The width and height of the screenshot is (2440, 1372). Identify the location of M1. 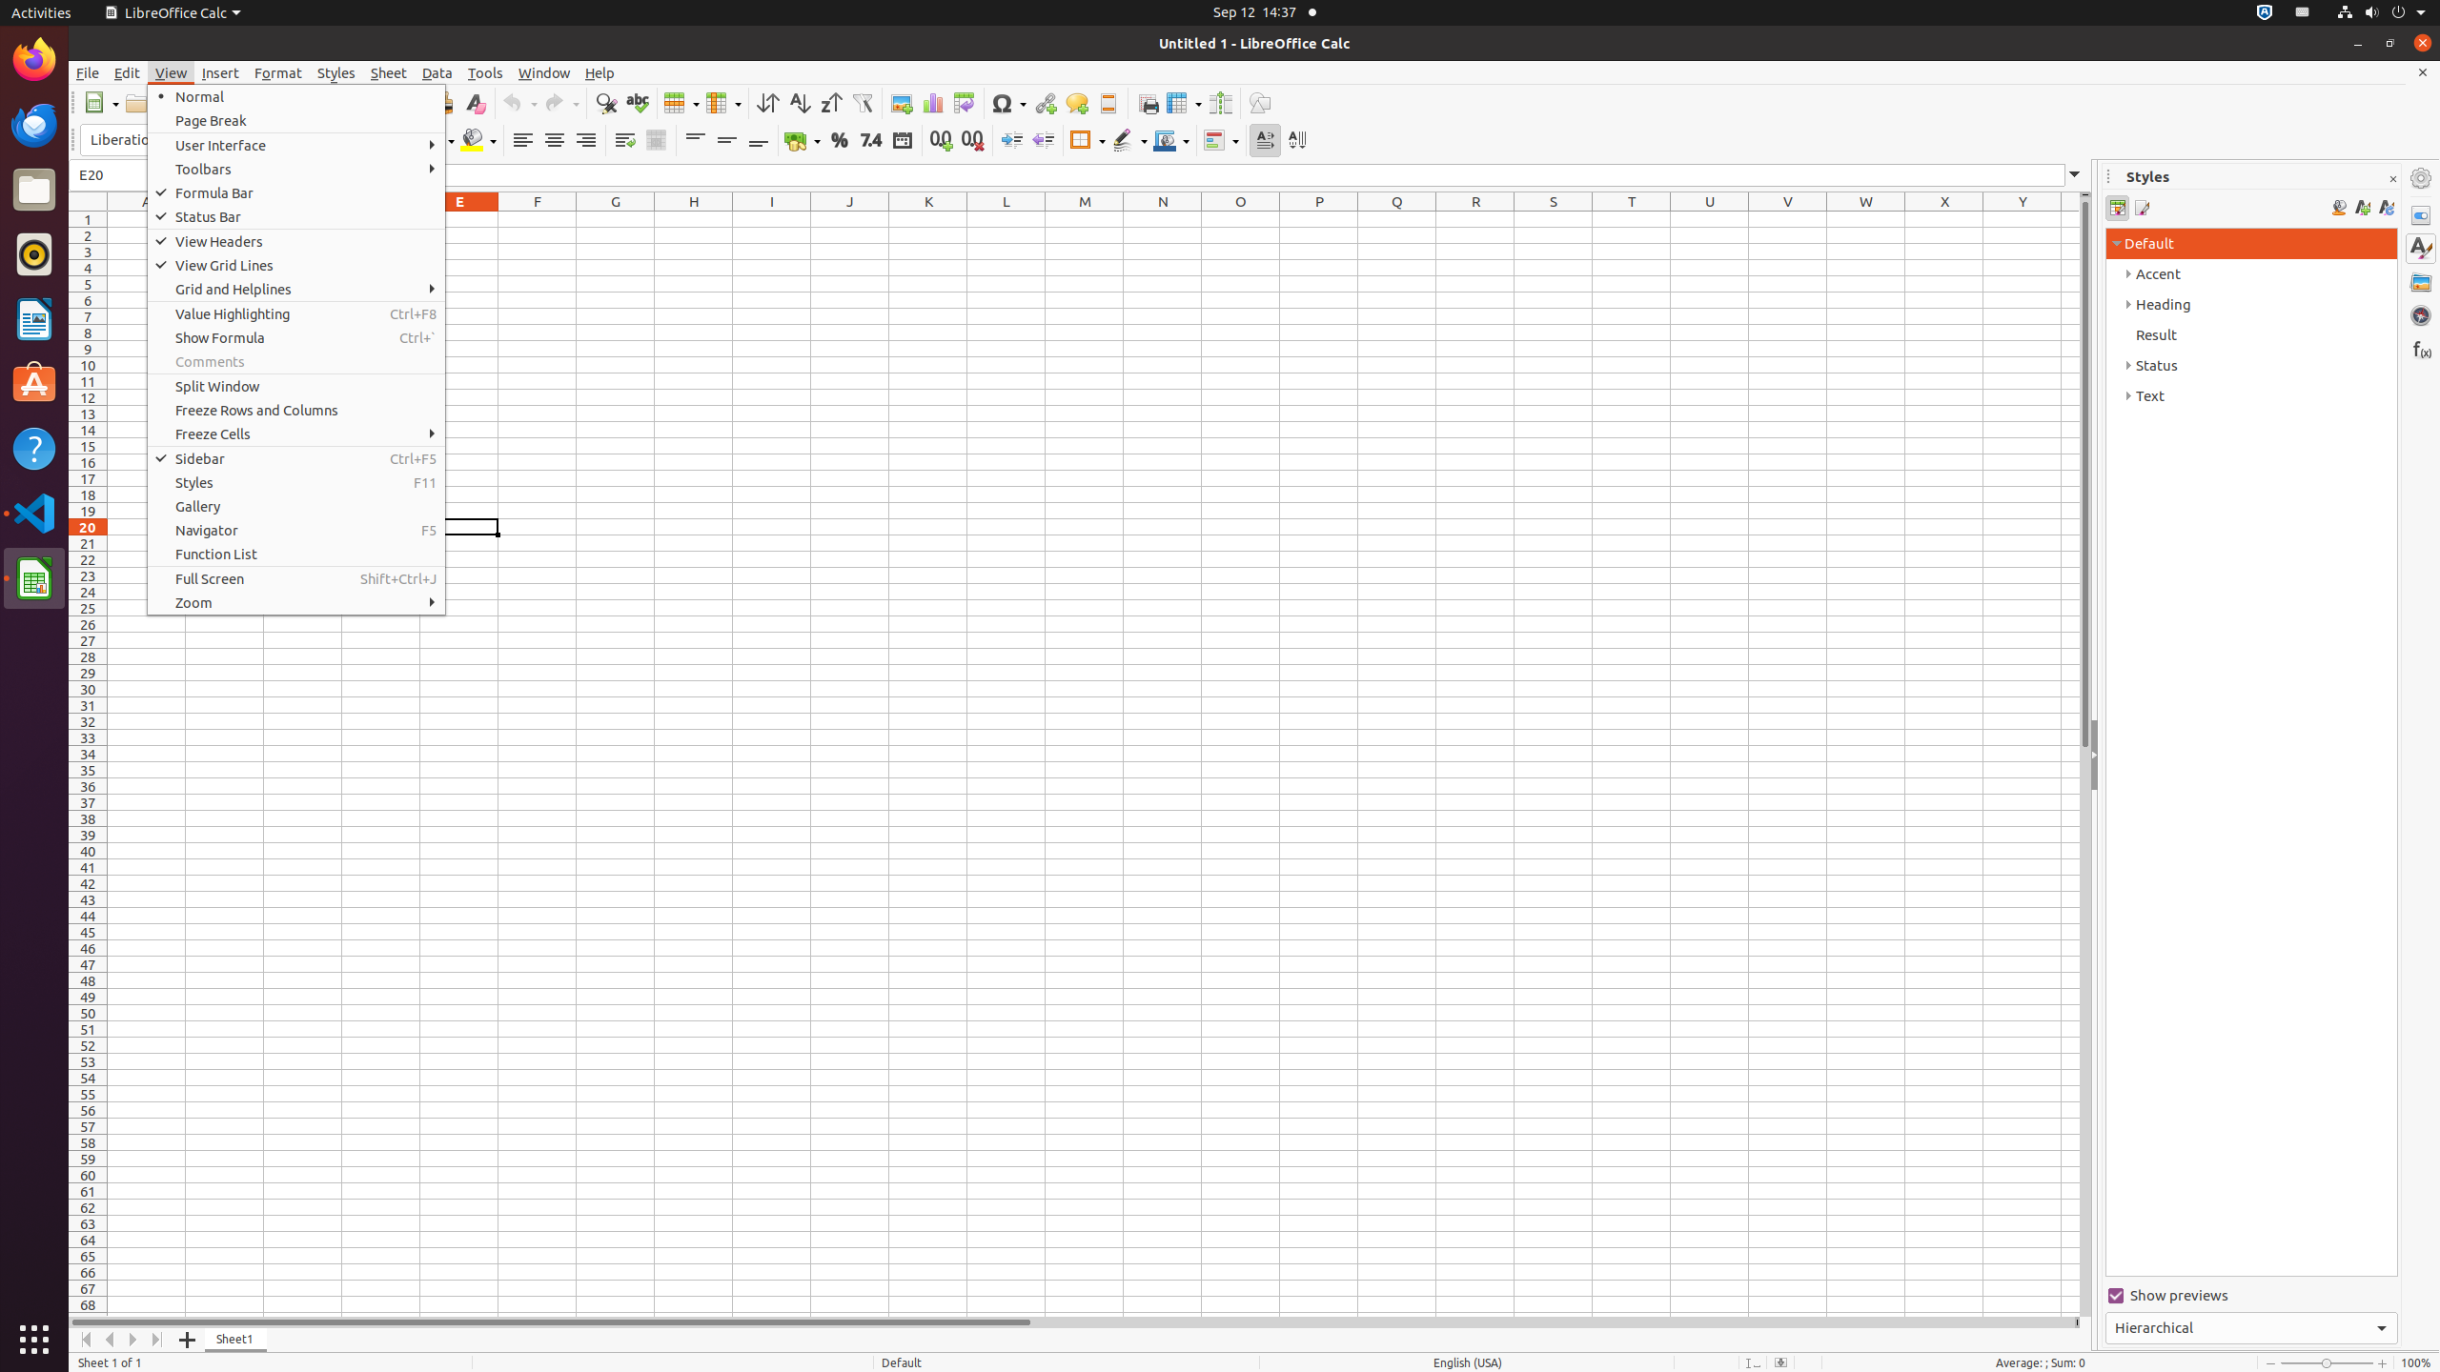
(1085, 219).